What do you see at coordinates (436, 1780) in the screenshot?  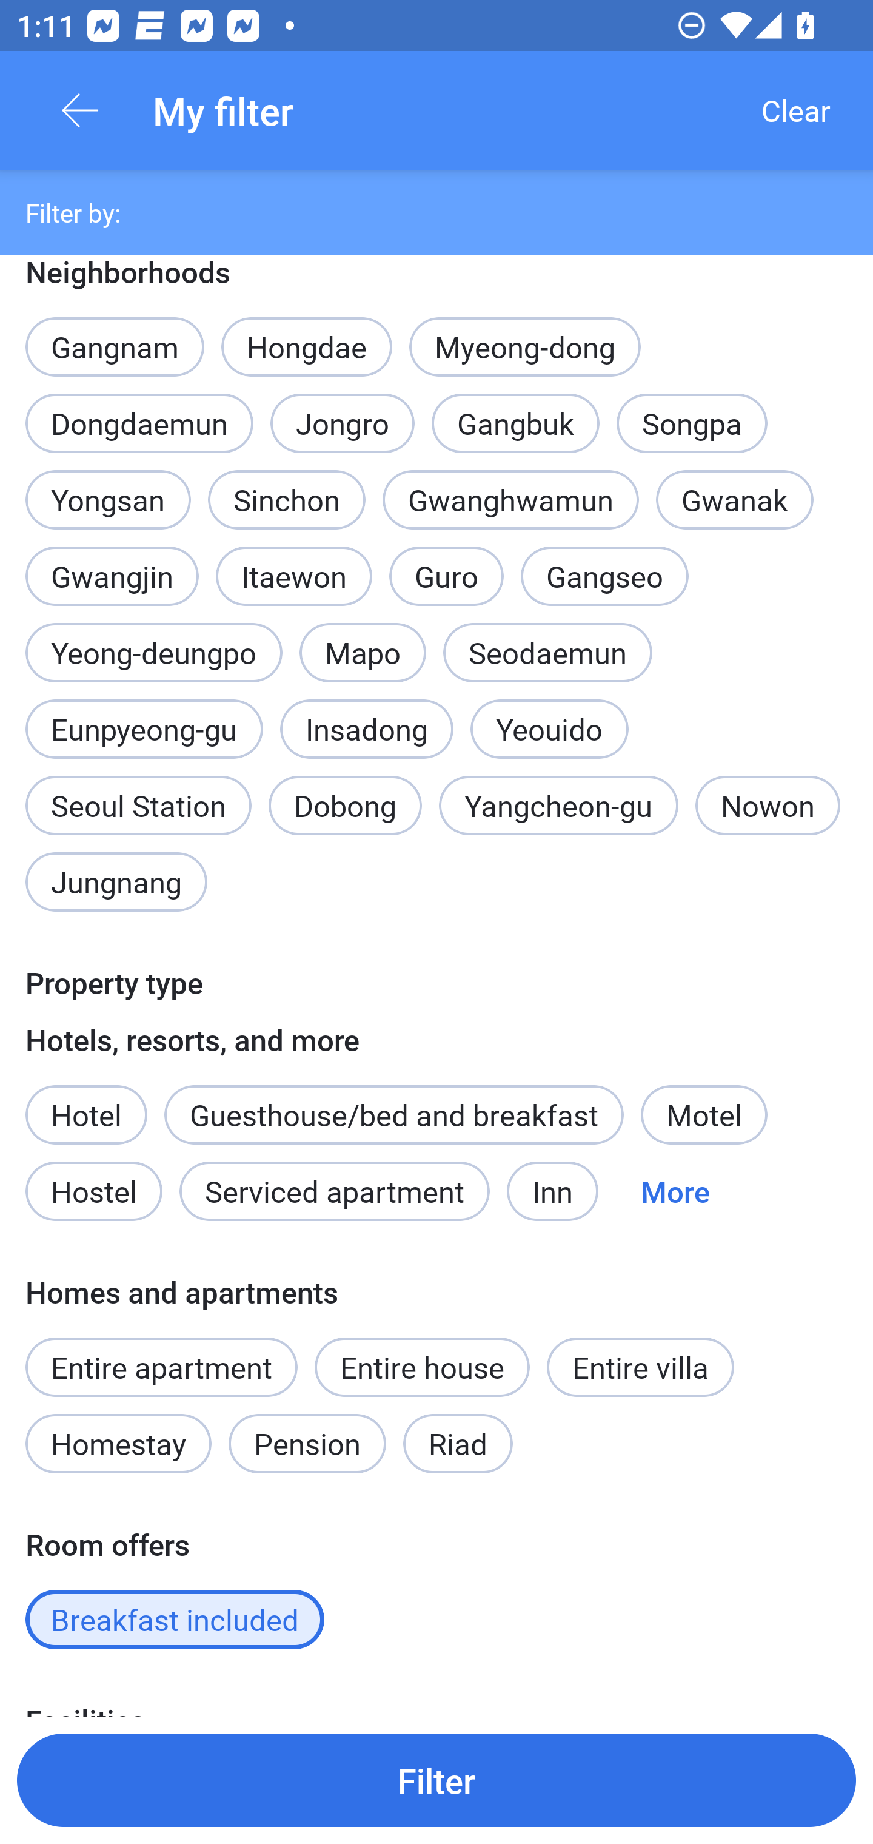 I see `Filter` at bounding box center [436, 1780].